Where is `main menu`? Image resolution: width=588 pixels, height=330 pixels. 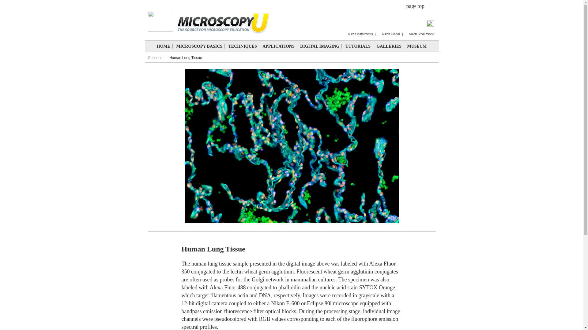
main menu is located at coordinates (153, 1).